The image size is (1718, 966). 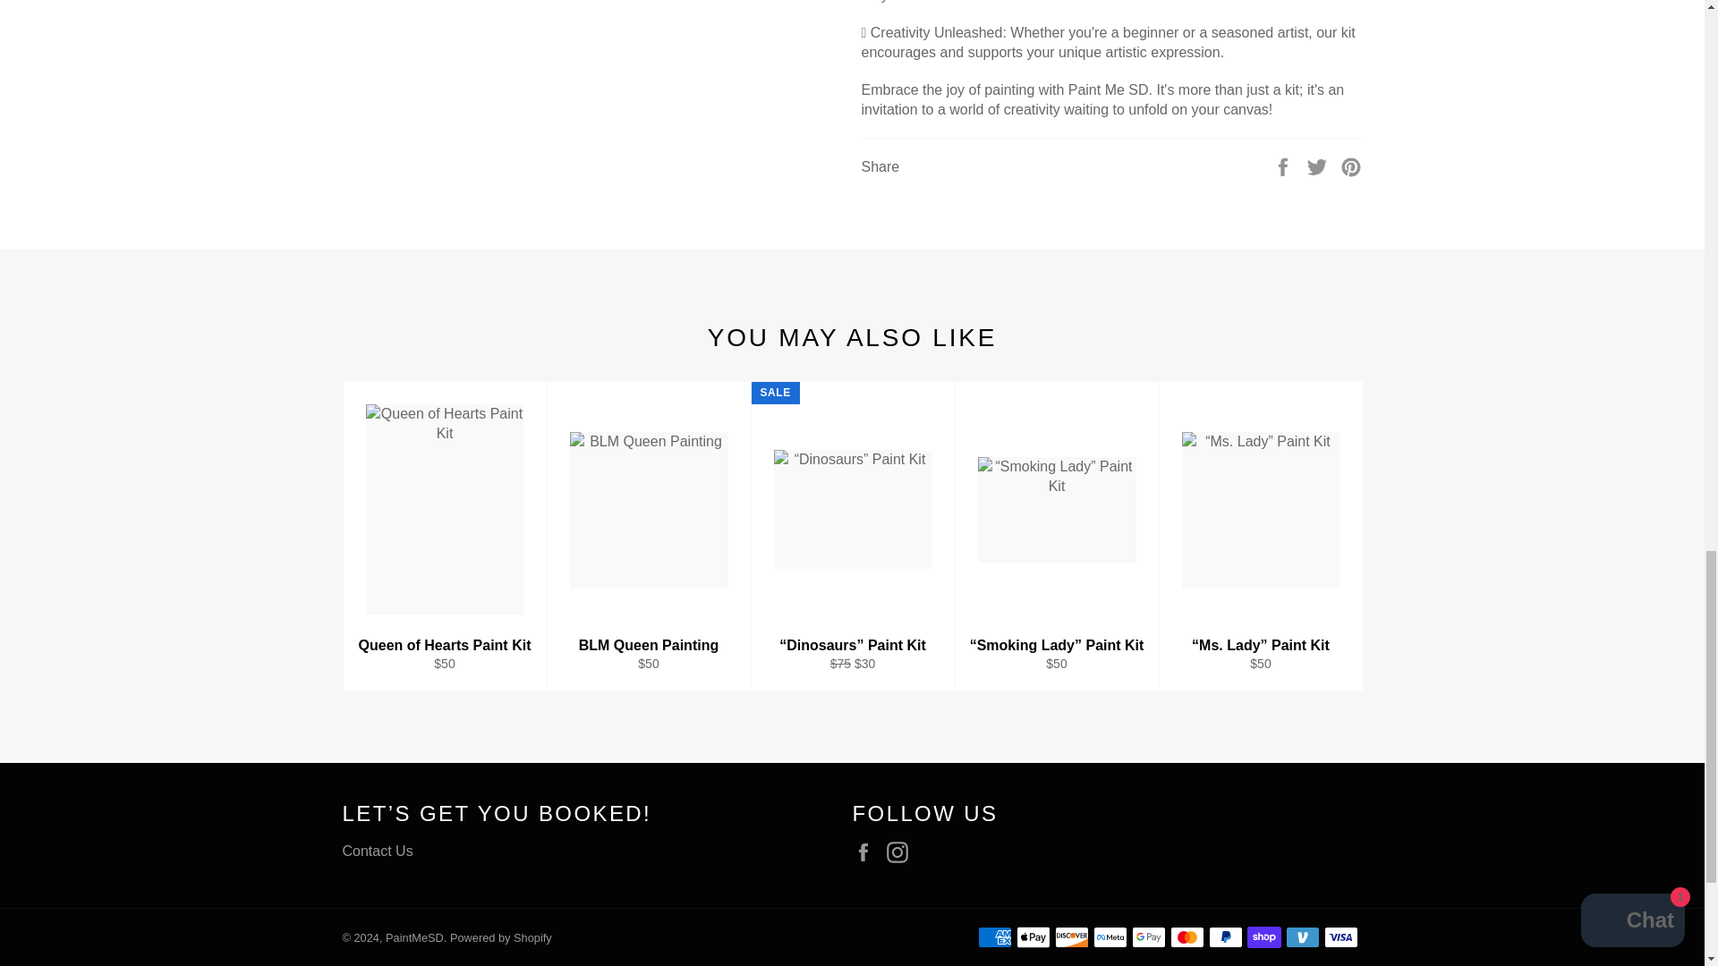 I want to click on Share on Facebook, so click(x=1285, y=166).